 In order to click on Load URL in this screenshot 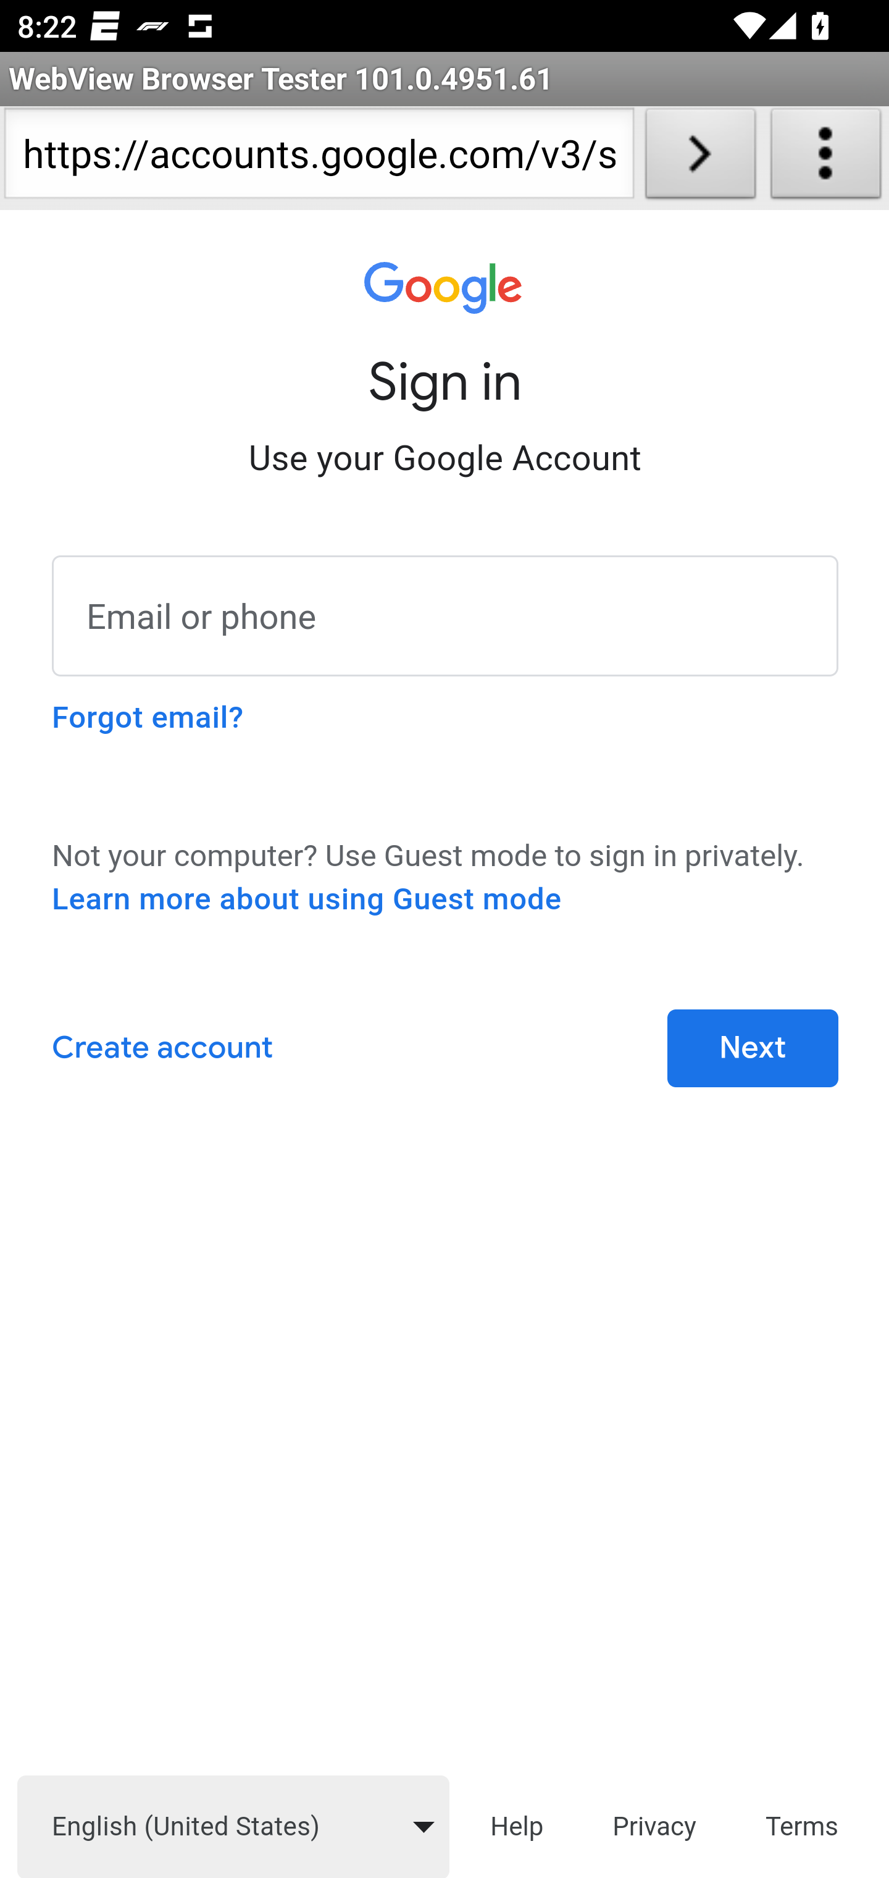, I will do `click(700, 158)`.